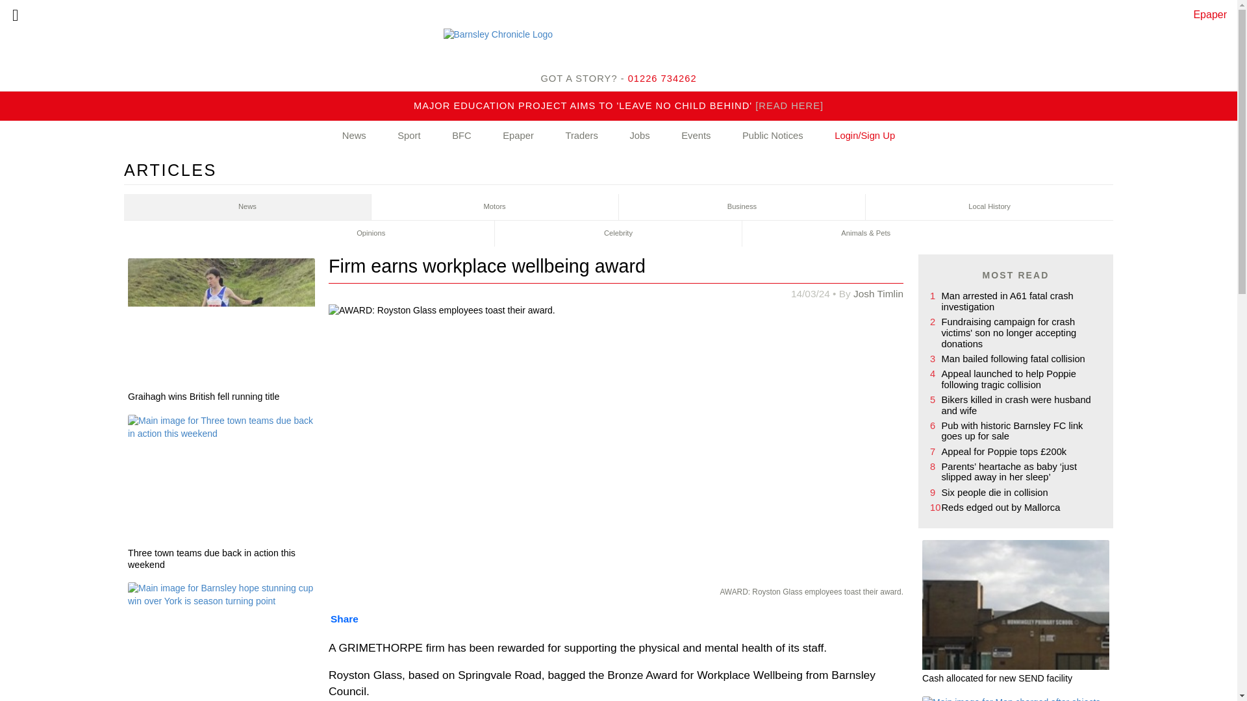 This screenshot has width=1247, height=701. What do you see at coordinates (409, 136) in the screenshot?
I see `Sport` at bounding box center [409, 136].